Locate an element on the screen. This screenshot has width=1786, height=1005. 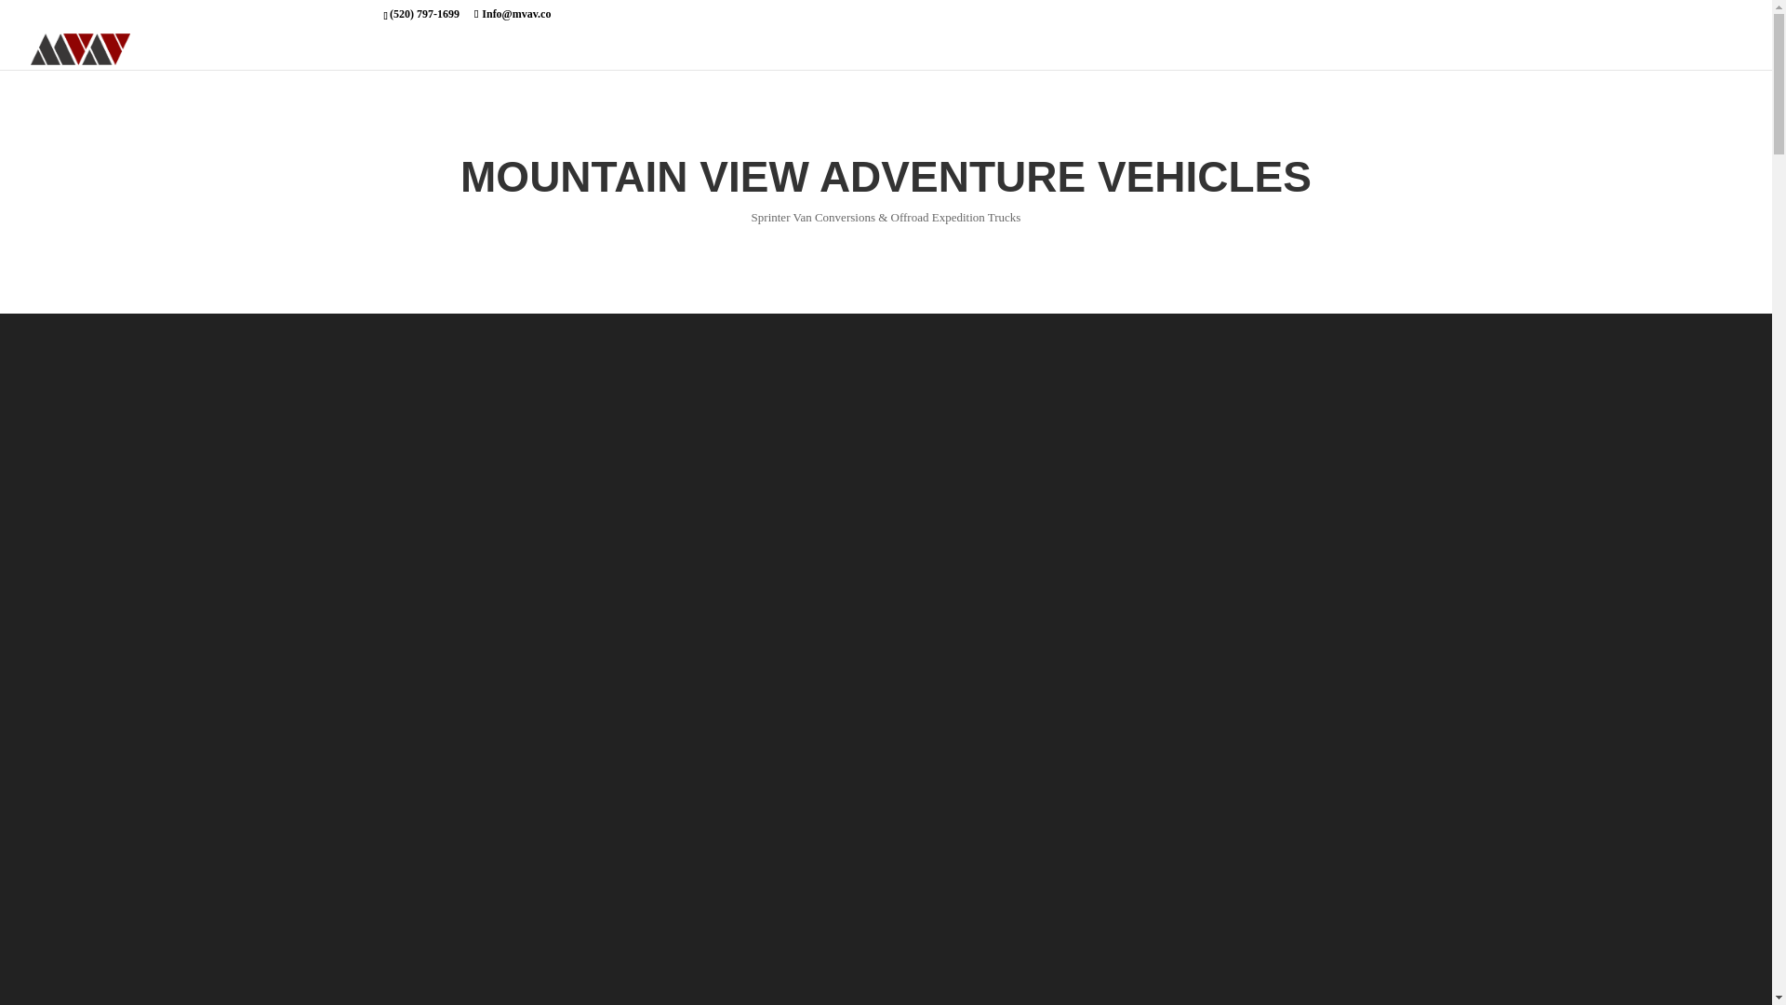
CONTACT is located at coordinates (1712, 56).